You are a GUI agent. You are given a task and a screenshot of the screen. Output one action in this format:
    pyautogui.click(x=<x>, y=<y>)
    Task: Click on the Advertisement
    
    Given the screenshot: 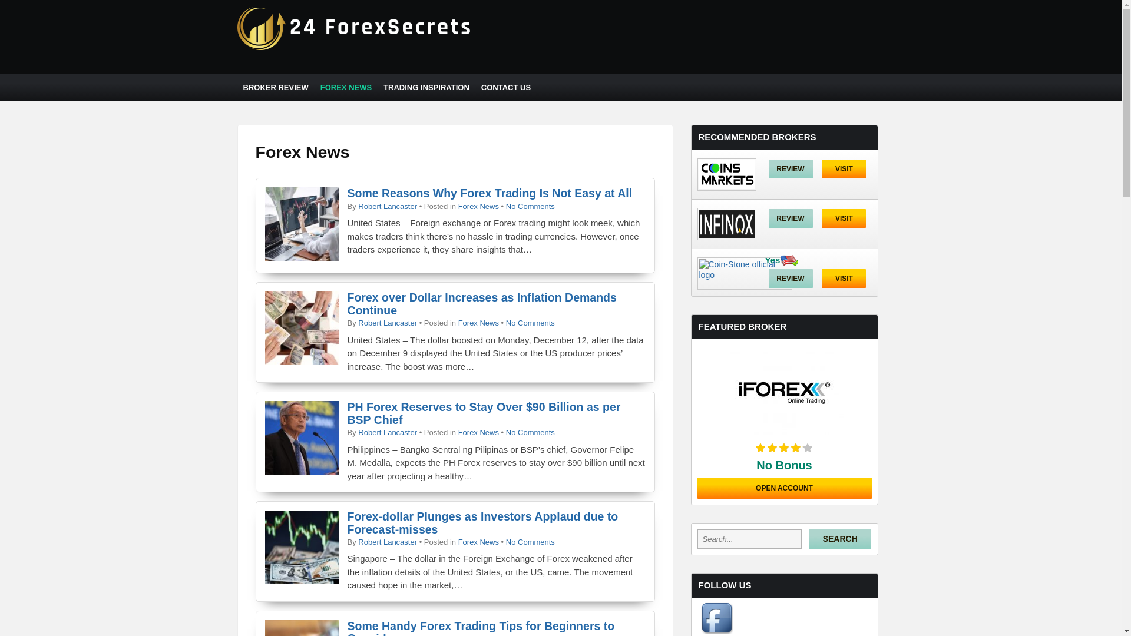 What is the action you would take?
    pyautogui.click(x=668, y=37)
    